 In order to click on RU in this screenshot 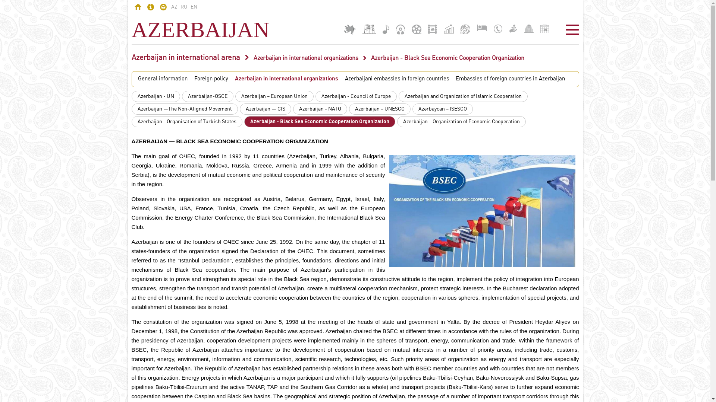, I will do `click(184, 7)`.